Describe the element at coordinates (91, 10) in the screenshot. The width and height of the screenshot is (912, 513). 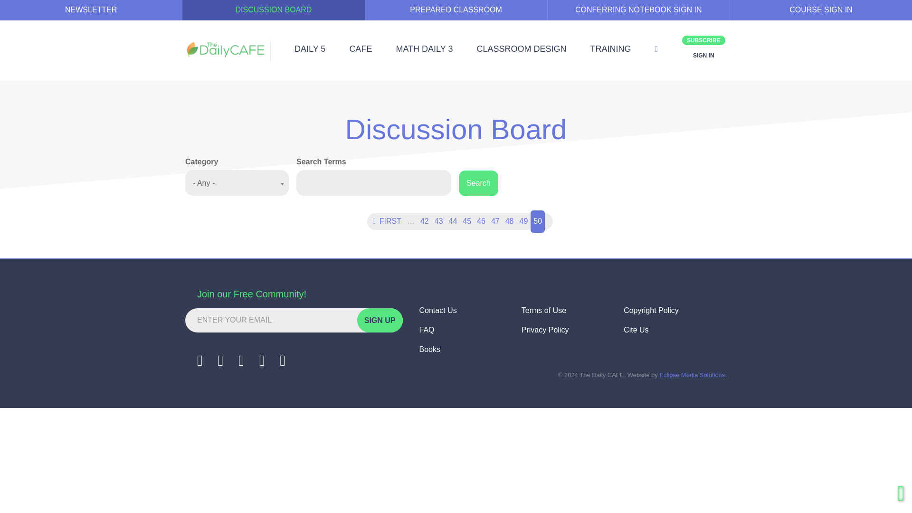
I see `NEWSLETTER` at that location.